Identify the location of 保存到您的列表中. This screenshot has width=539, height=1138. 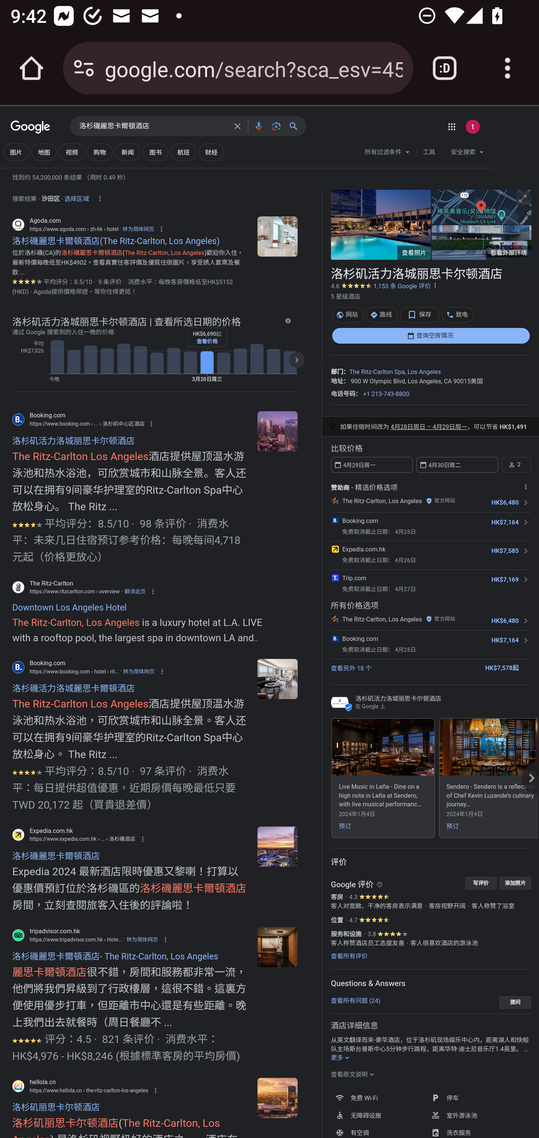
(420, 314).